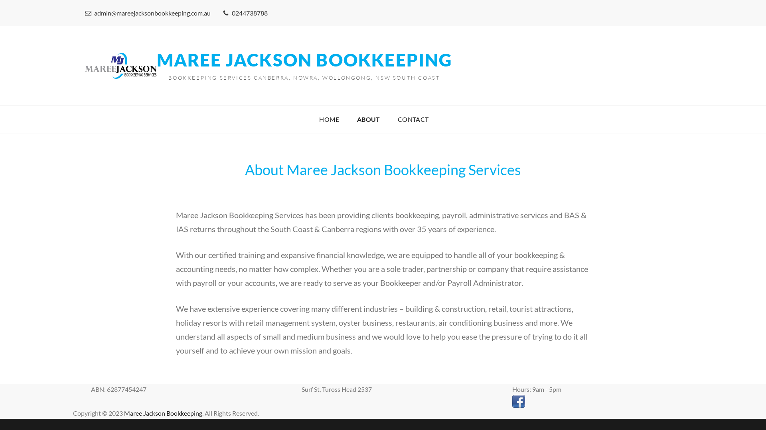 The width and height of the screenshot is (766, 430). I want to click on 0244738788, so click(245, 13).